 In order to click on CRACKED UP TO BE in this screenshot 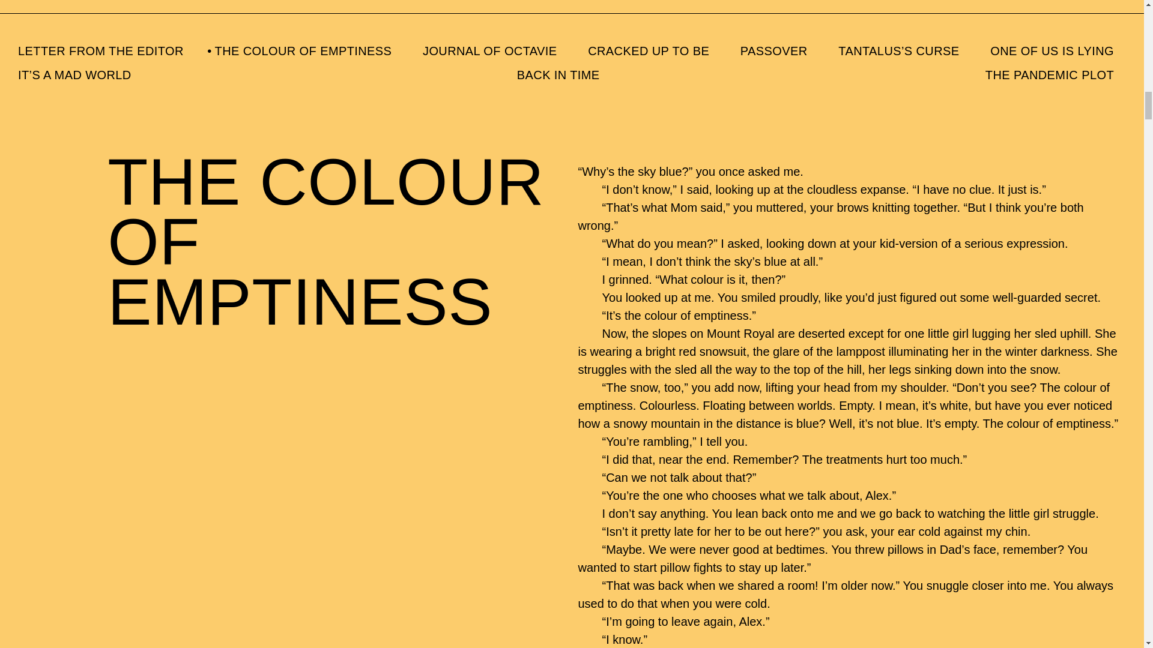, I will do `click(649, 50)`.